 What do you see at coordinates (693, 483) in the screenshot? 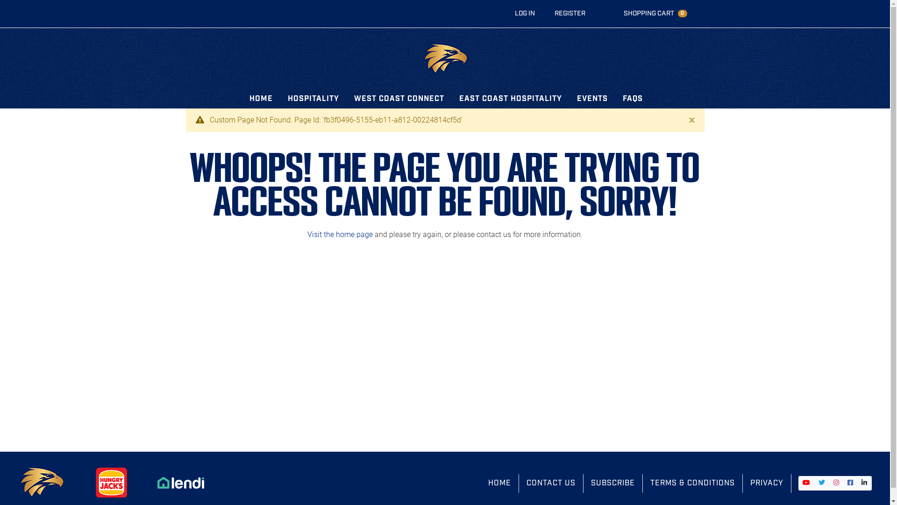
I see `TERMS & CONDITIONS` at bounding box center [693, 483].